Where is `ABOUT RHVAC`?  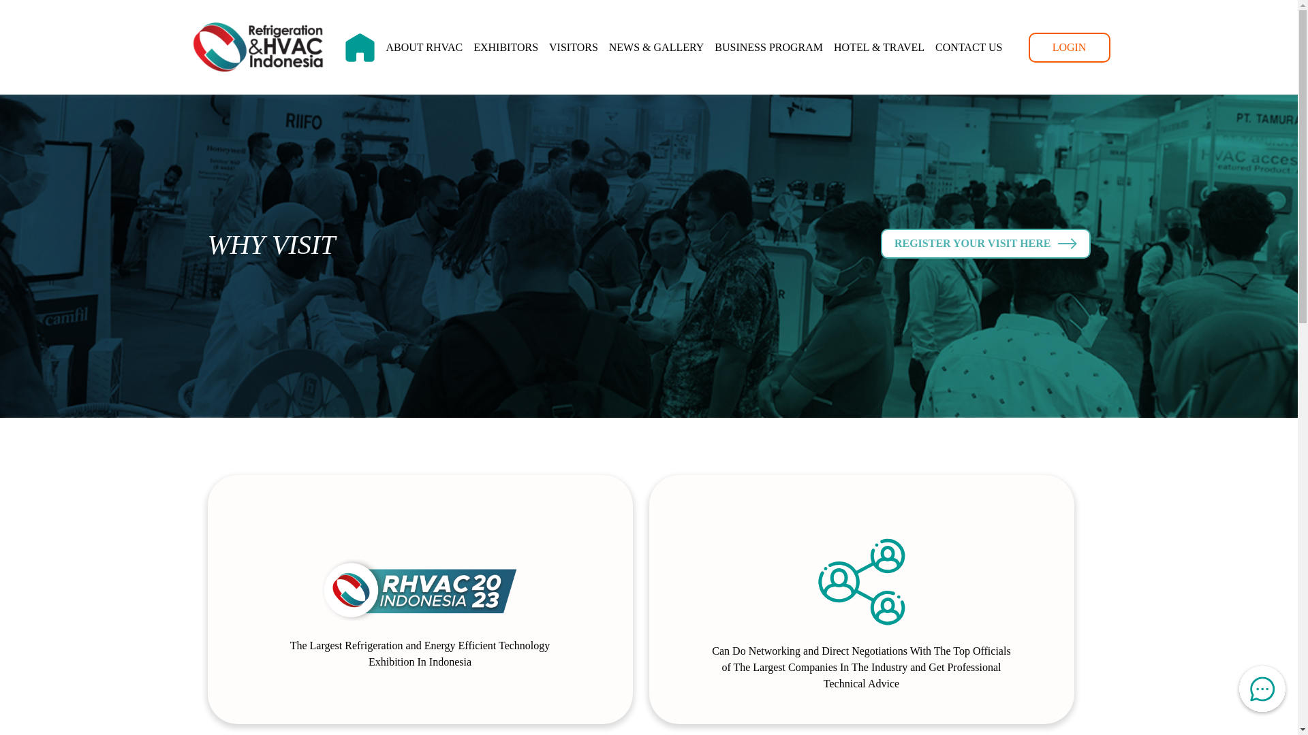 ABOUT RHVAC is located at coordinates (424, 47).